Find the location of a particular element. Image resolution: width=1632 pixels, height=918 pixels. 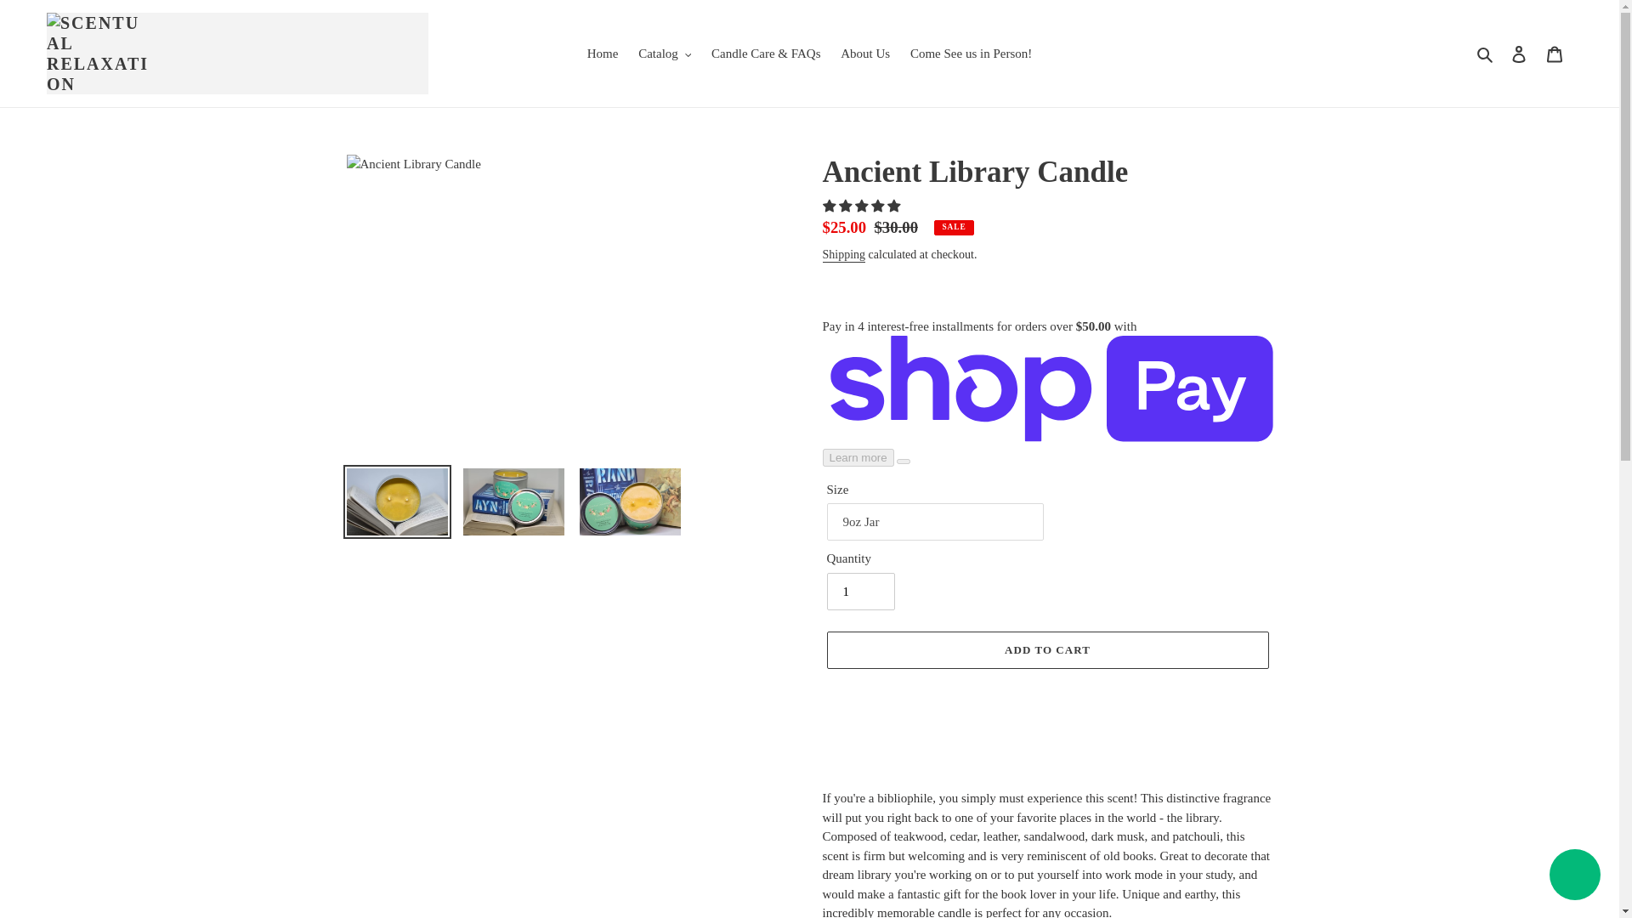

About Us is located at coordinates (865, 53).